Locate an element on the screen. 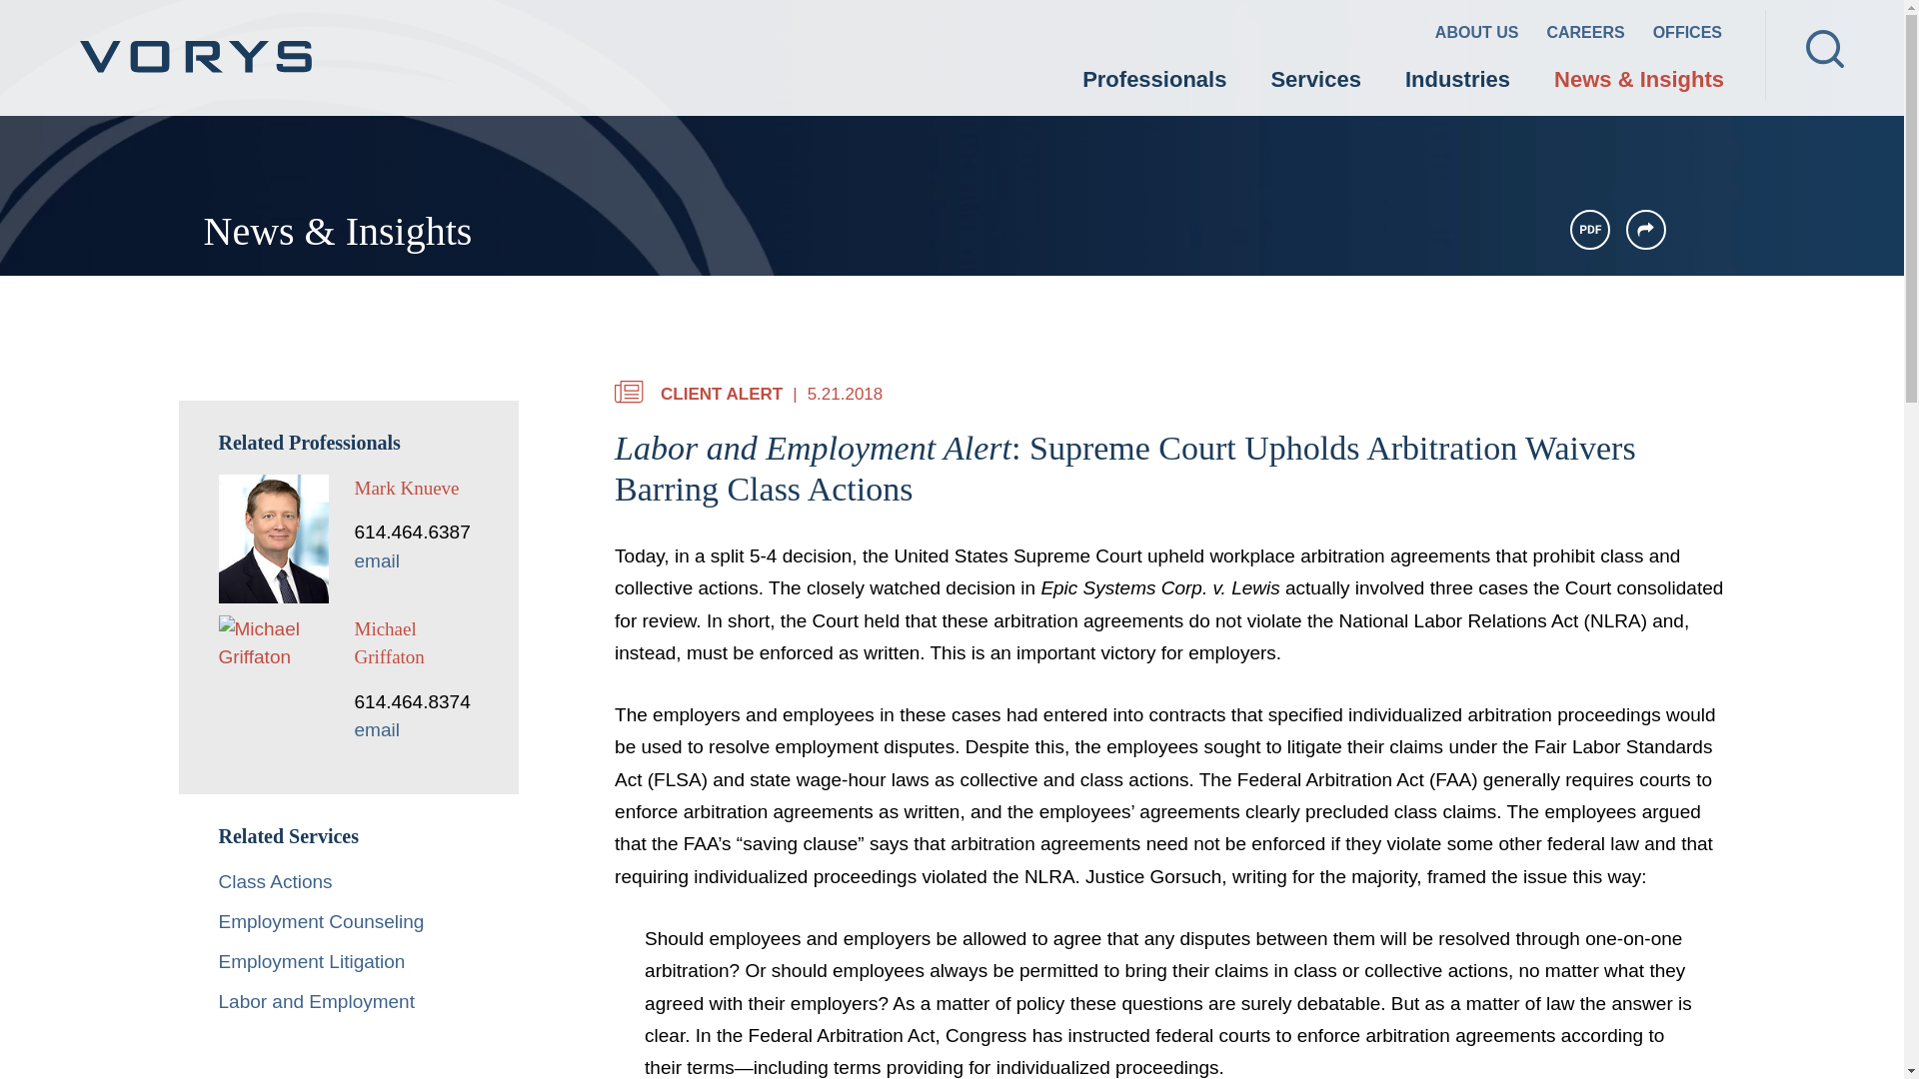 Image resolution: width=1919 pixels, height=1079 pixels. CAREERS is located at coordinates (1585, 36).